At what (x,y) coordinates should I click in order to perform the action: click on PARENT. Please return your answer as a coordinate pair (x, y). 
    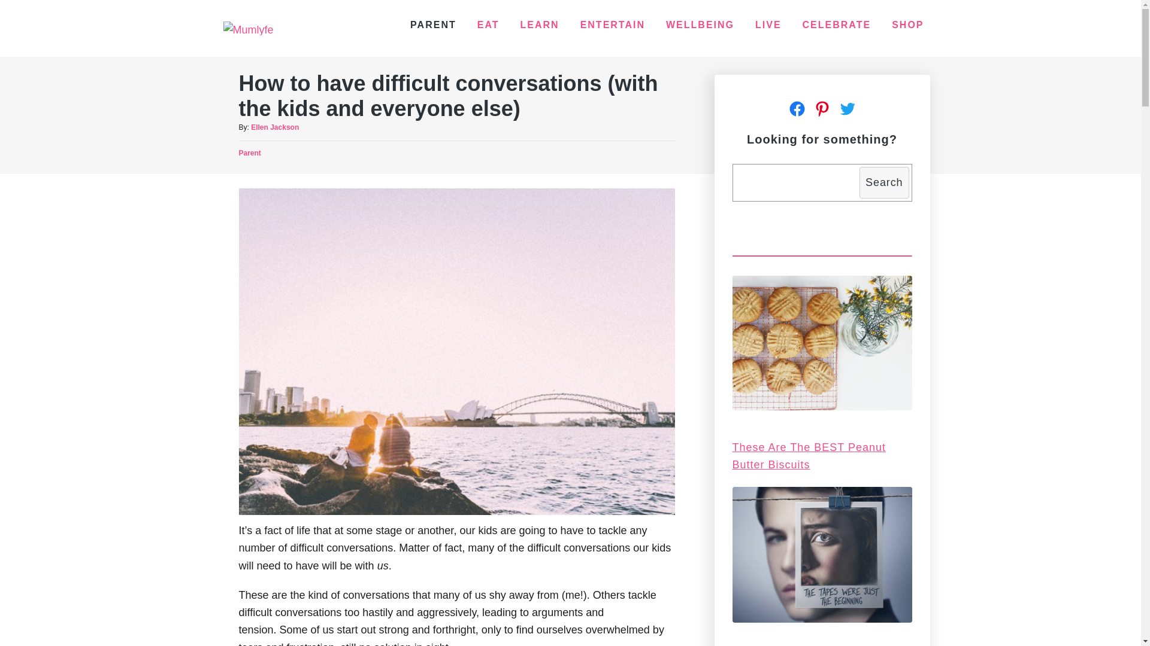
    Looking at the image, I should click on (433, 25).